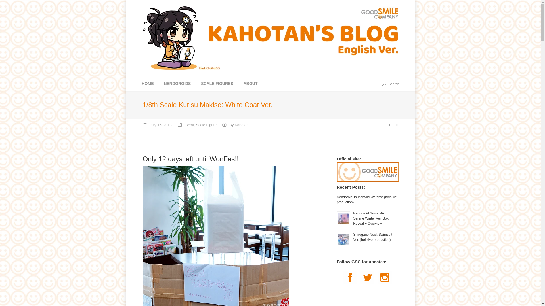 The height and width of the screenshot is (306, 545). Describe the element at coordinates (189, 125) in the screenshot. I see `Event` at that location.